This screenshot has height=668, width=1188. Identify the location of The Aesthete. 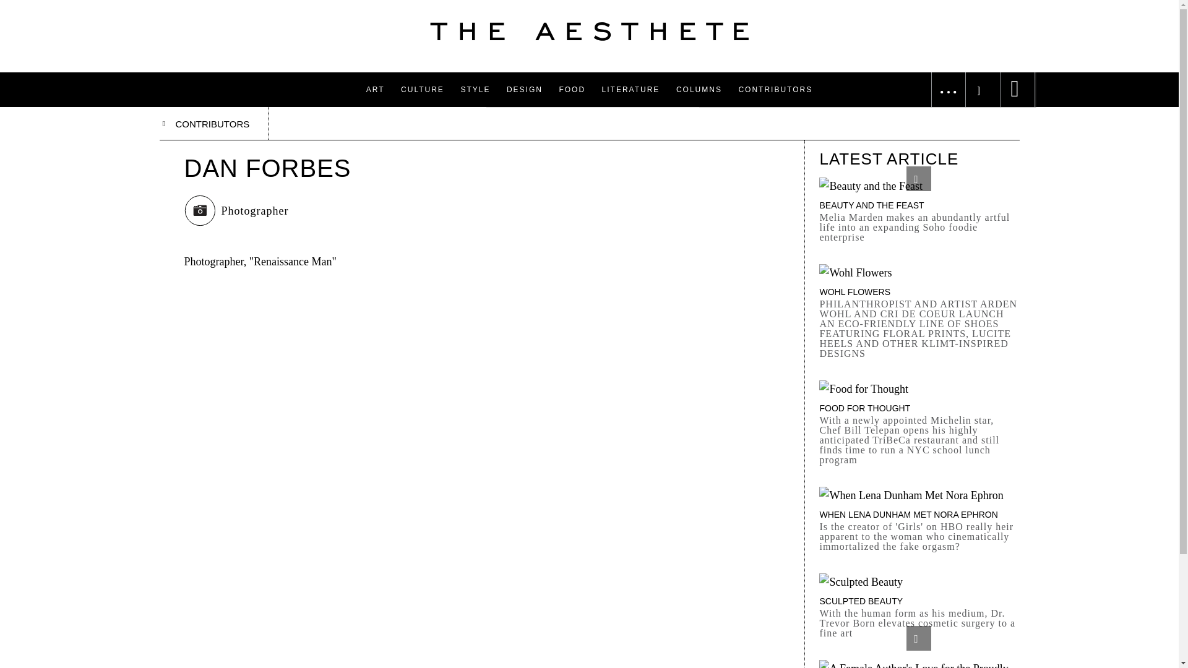
(589, 31).